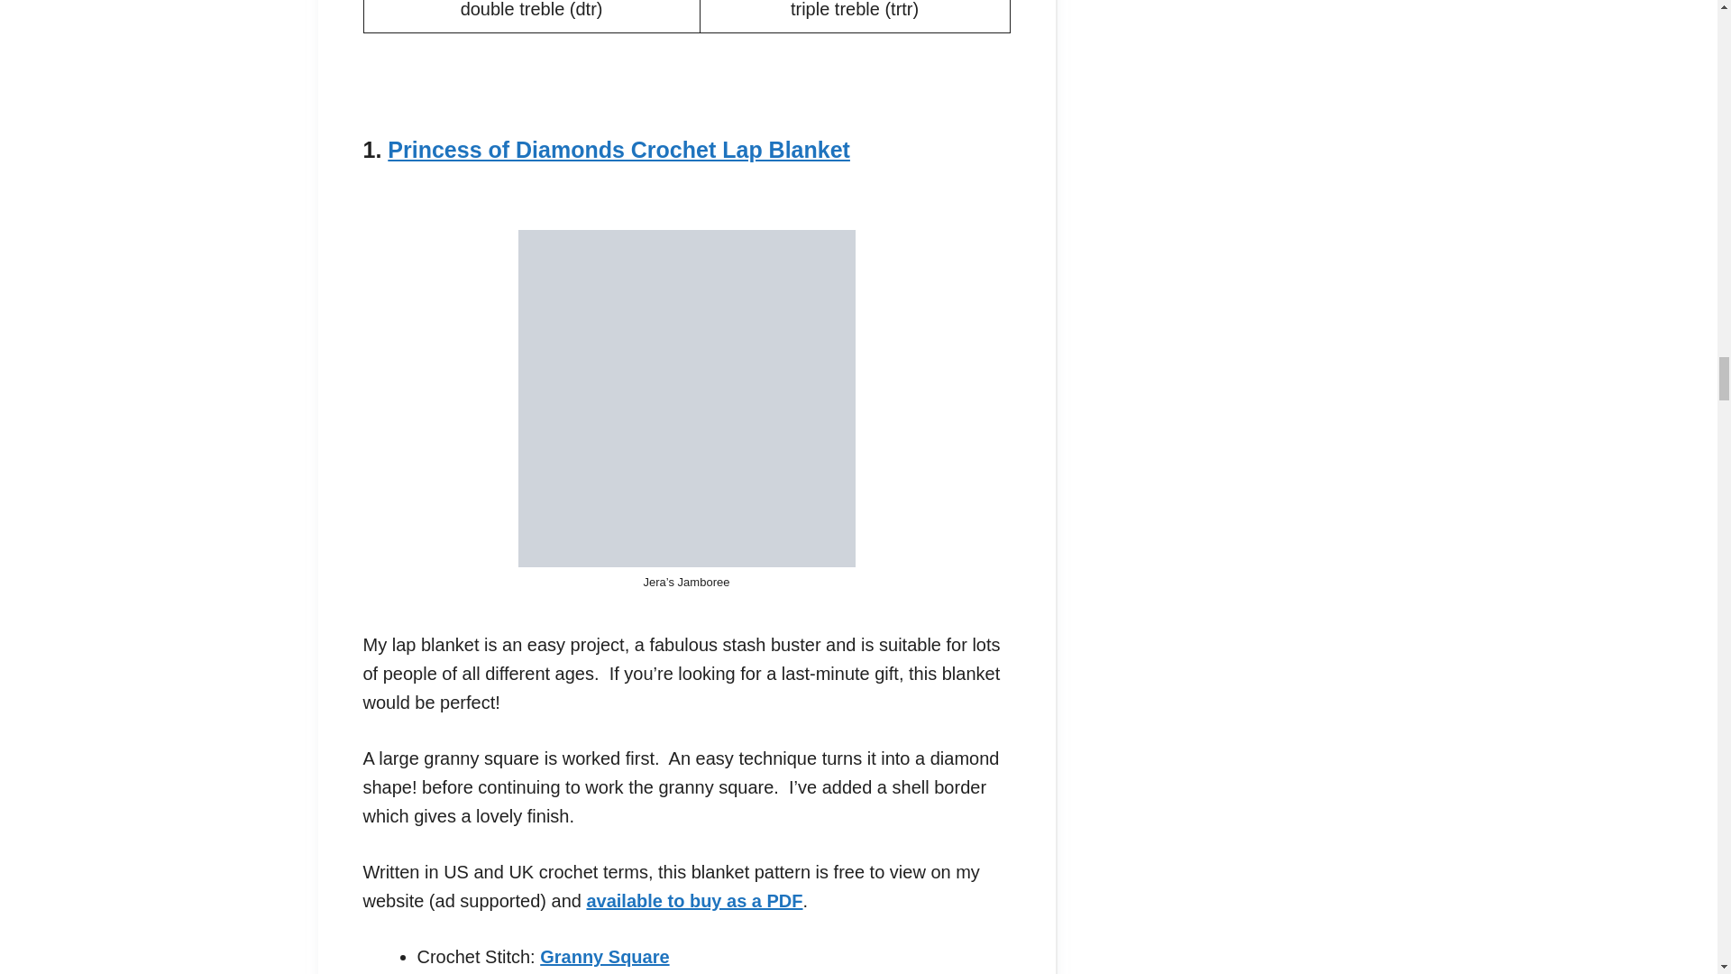 The image size is (1731, 974). What do you see at coordinates (694, 900) in the screenshot?
I see `available to buy as a PDF` at bounding box center [694, 900].